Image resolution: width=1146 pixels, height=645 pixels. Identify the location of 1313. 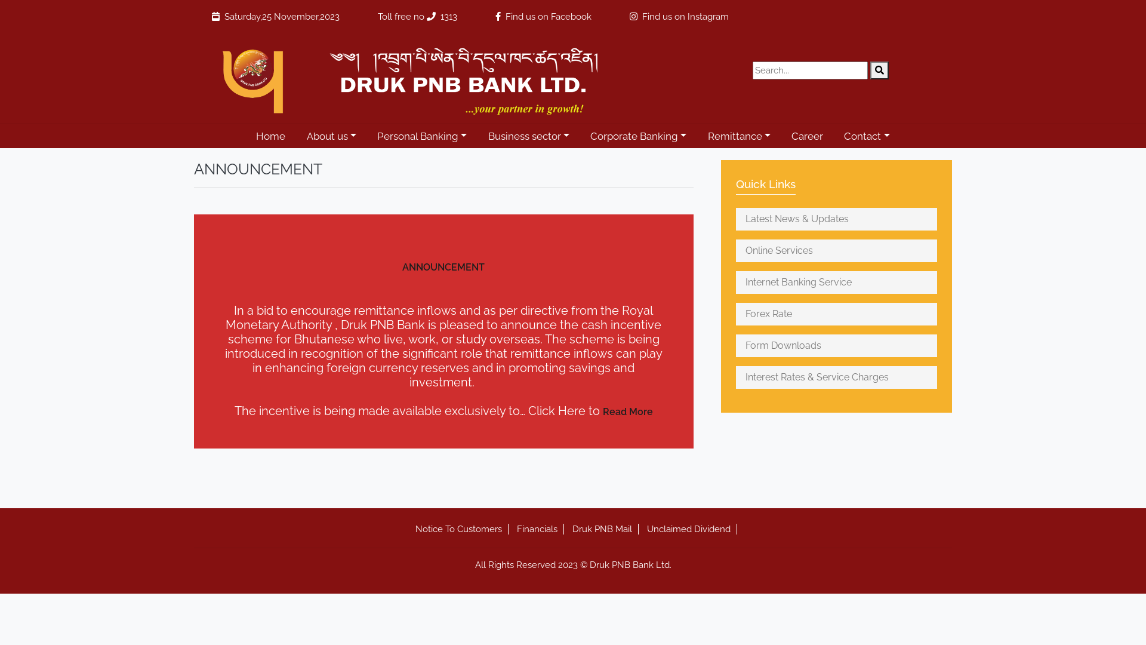
(449, 17).